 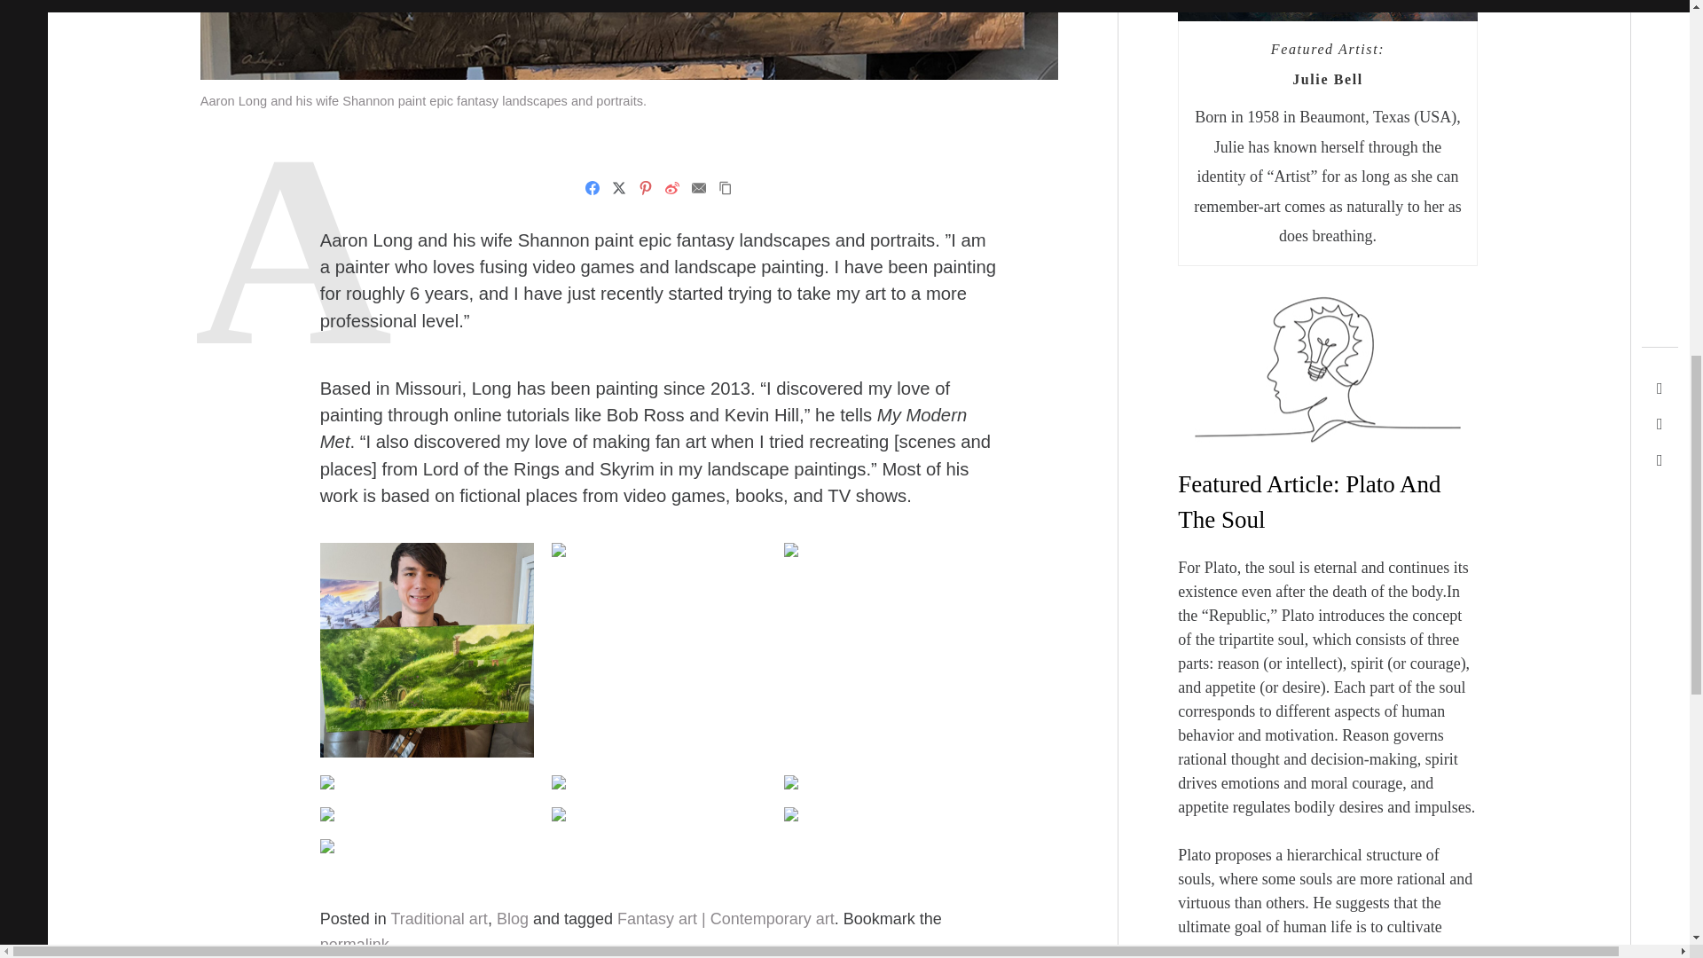 I want to click on Share on Twitter, so click(x=619, y=187).